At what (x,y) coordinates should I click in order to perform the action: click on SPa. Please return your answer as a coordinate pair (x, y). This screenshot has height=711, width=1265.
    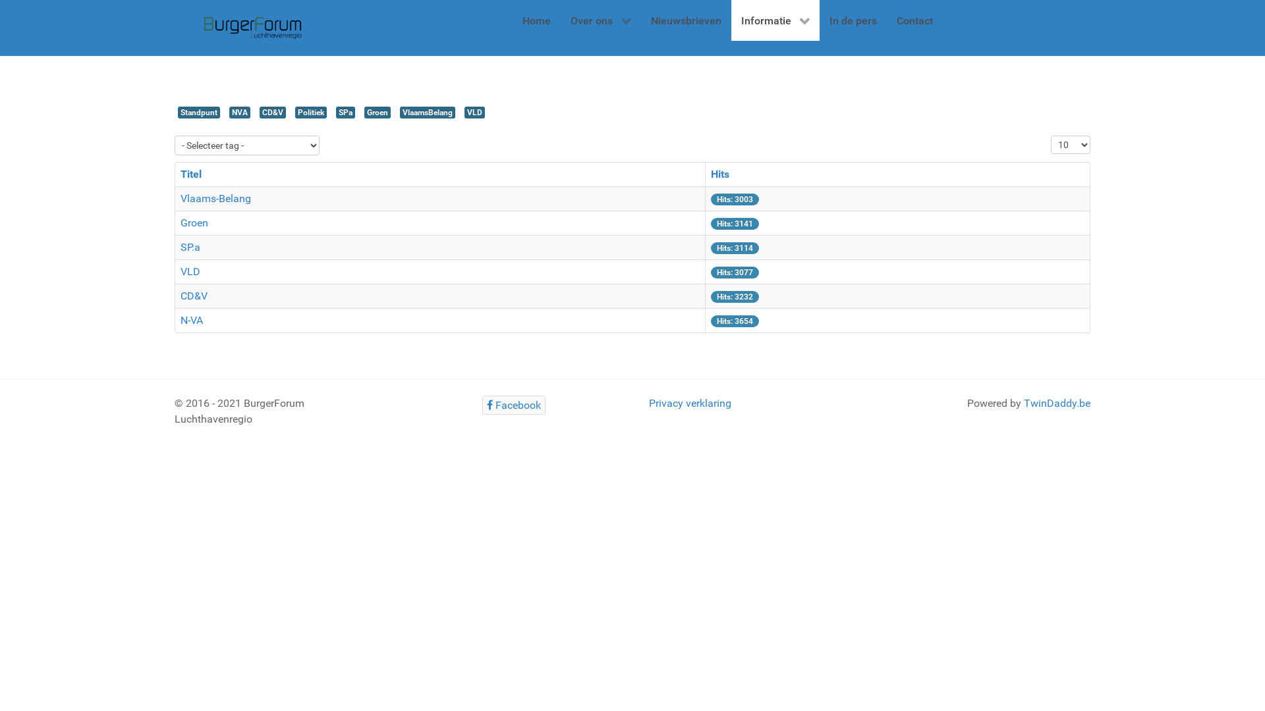
    Looking at the image, I should click on (345, 113).